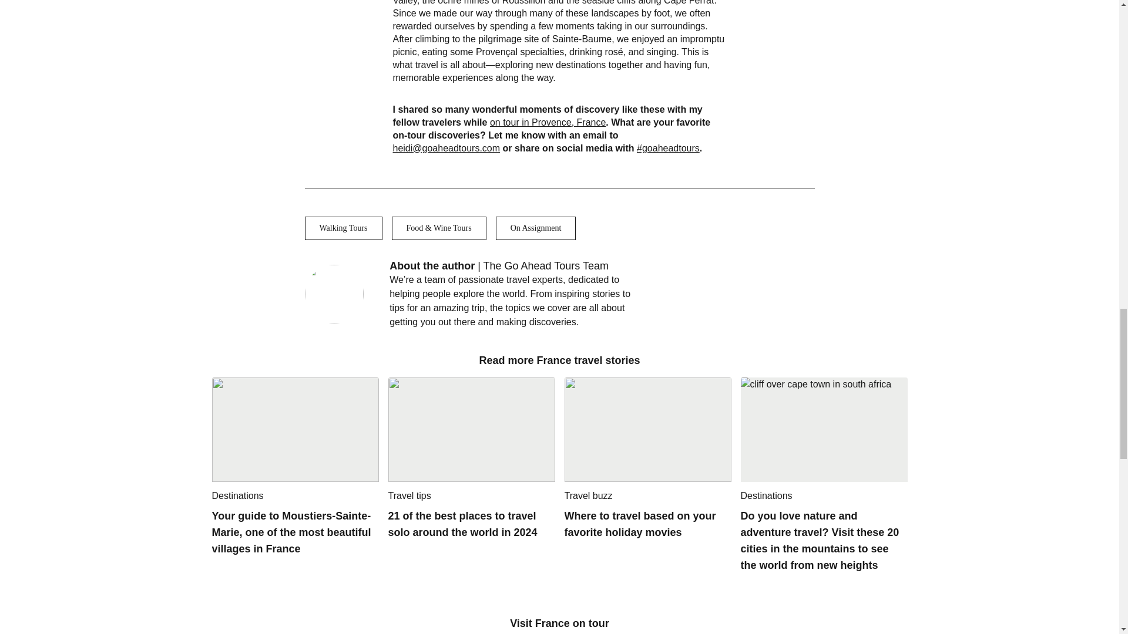 The width and height of the screenshot is (1128, 634). What do you see at coordinates (536, 228) in the screenshot?
I see `On Assignment` at bounding box center [536, 228].